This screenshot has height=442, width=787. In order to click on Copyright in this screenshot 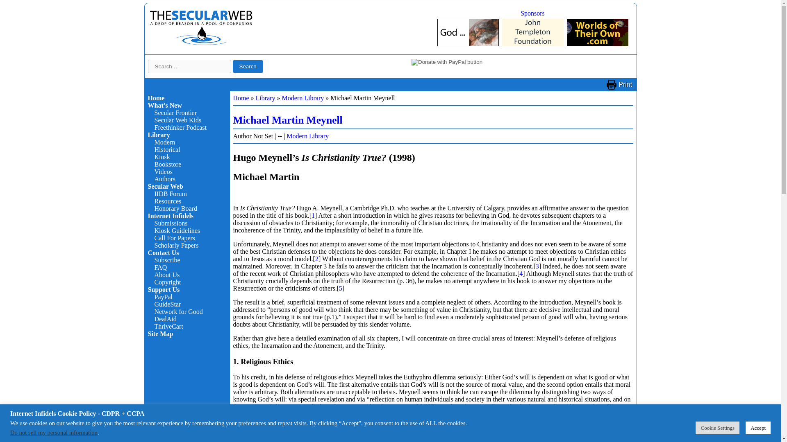, I will do `click(167, 282)`.